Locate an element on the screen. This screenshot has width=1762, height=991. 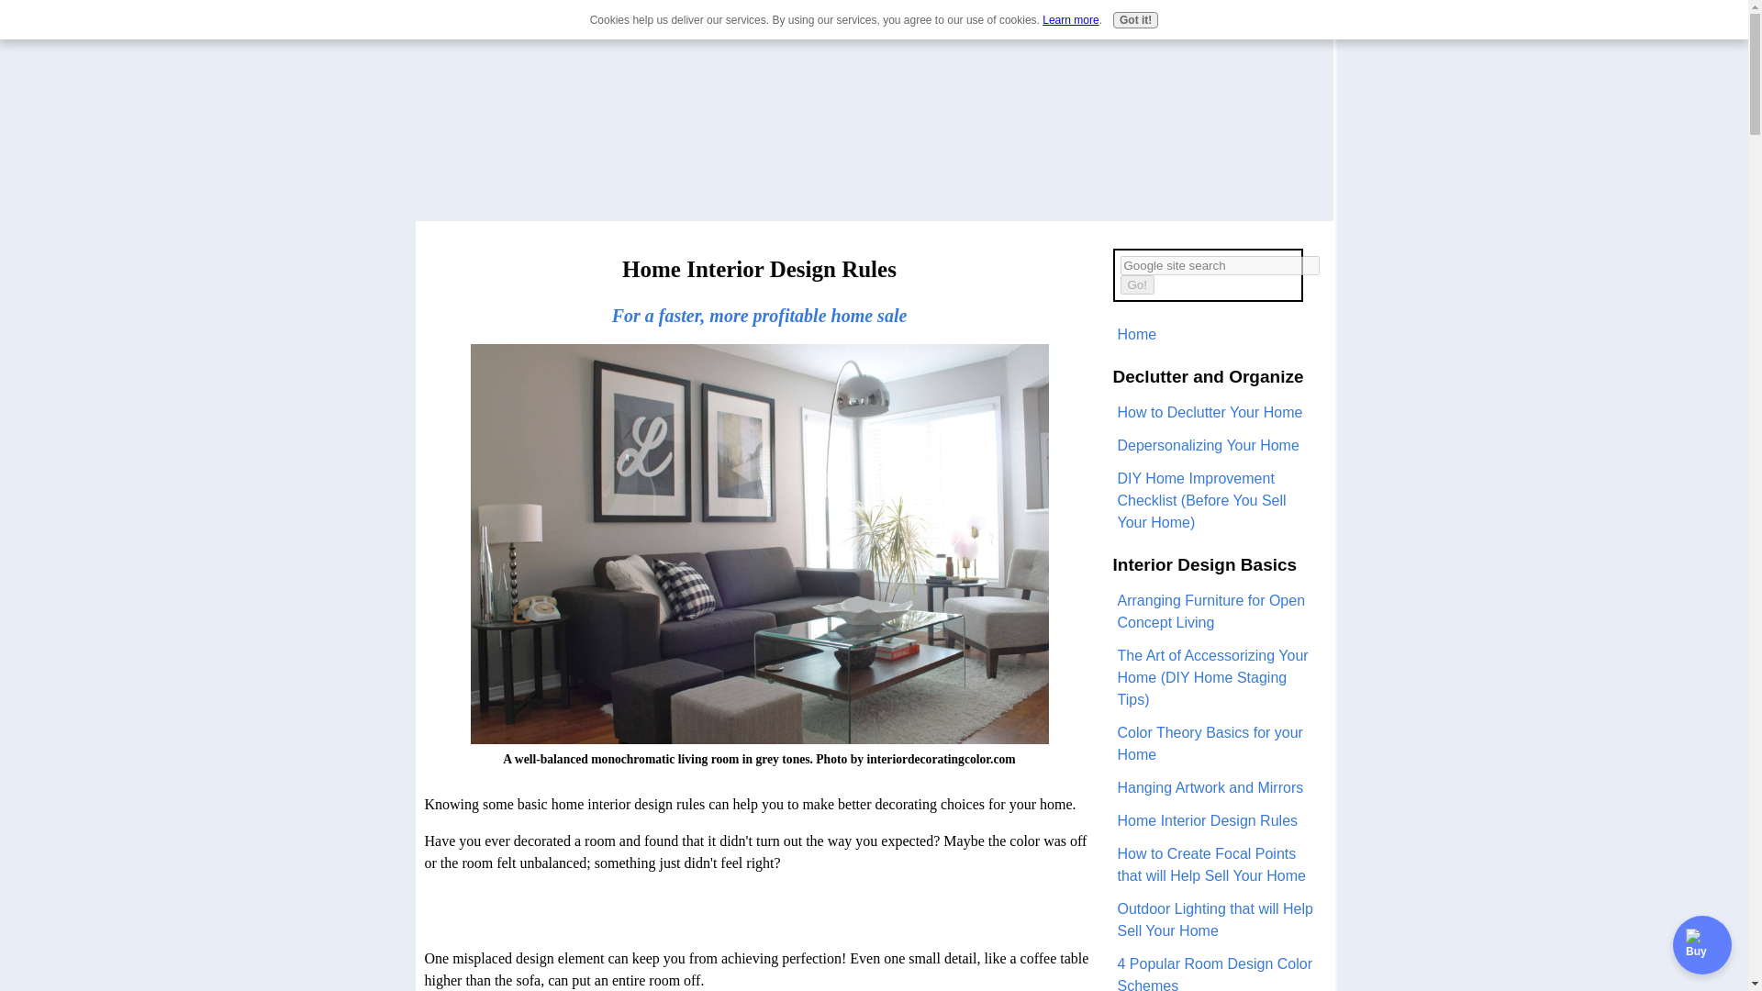
Google site search is located at coordinates (1219, 264).